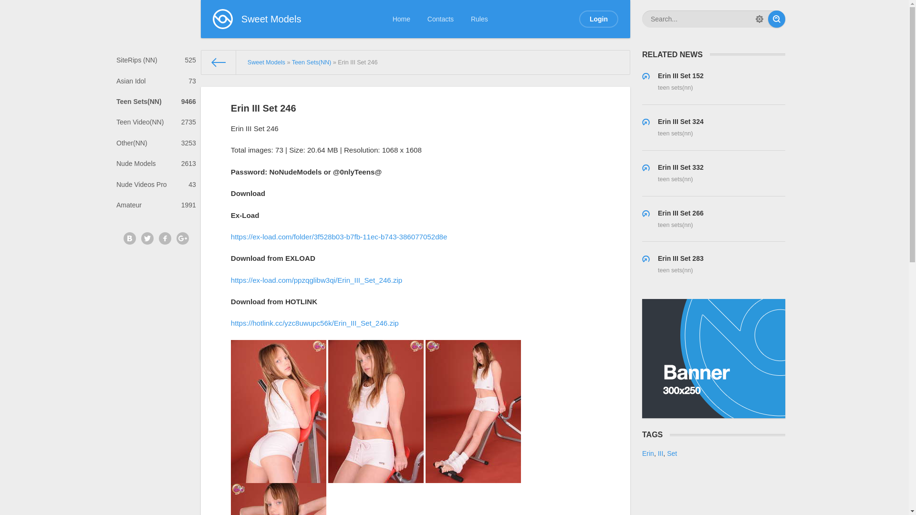 Image resolution: width=916 pixels, height=515 pixels. What do you see at coordinates (714, 264) in the screenshot?
I see `Erin III Set 283
teen sets(nn)` at bounding box center [714, 264].